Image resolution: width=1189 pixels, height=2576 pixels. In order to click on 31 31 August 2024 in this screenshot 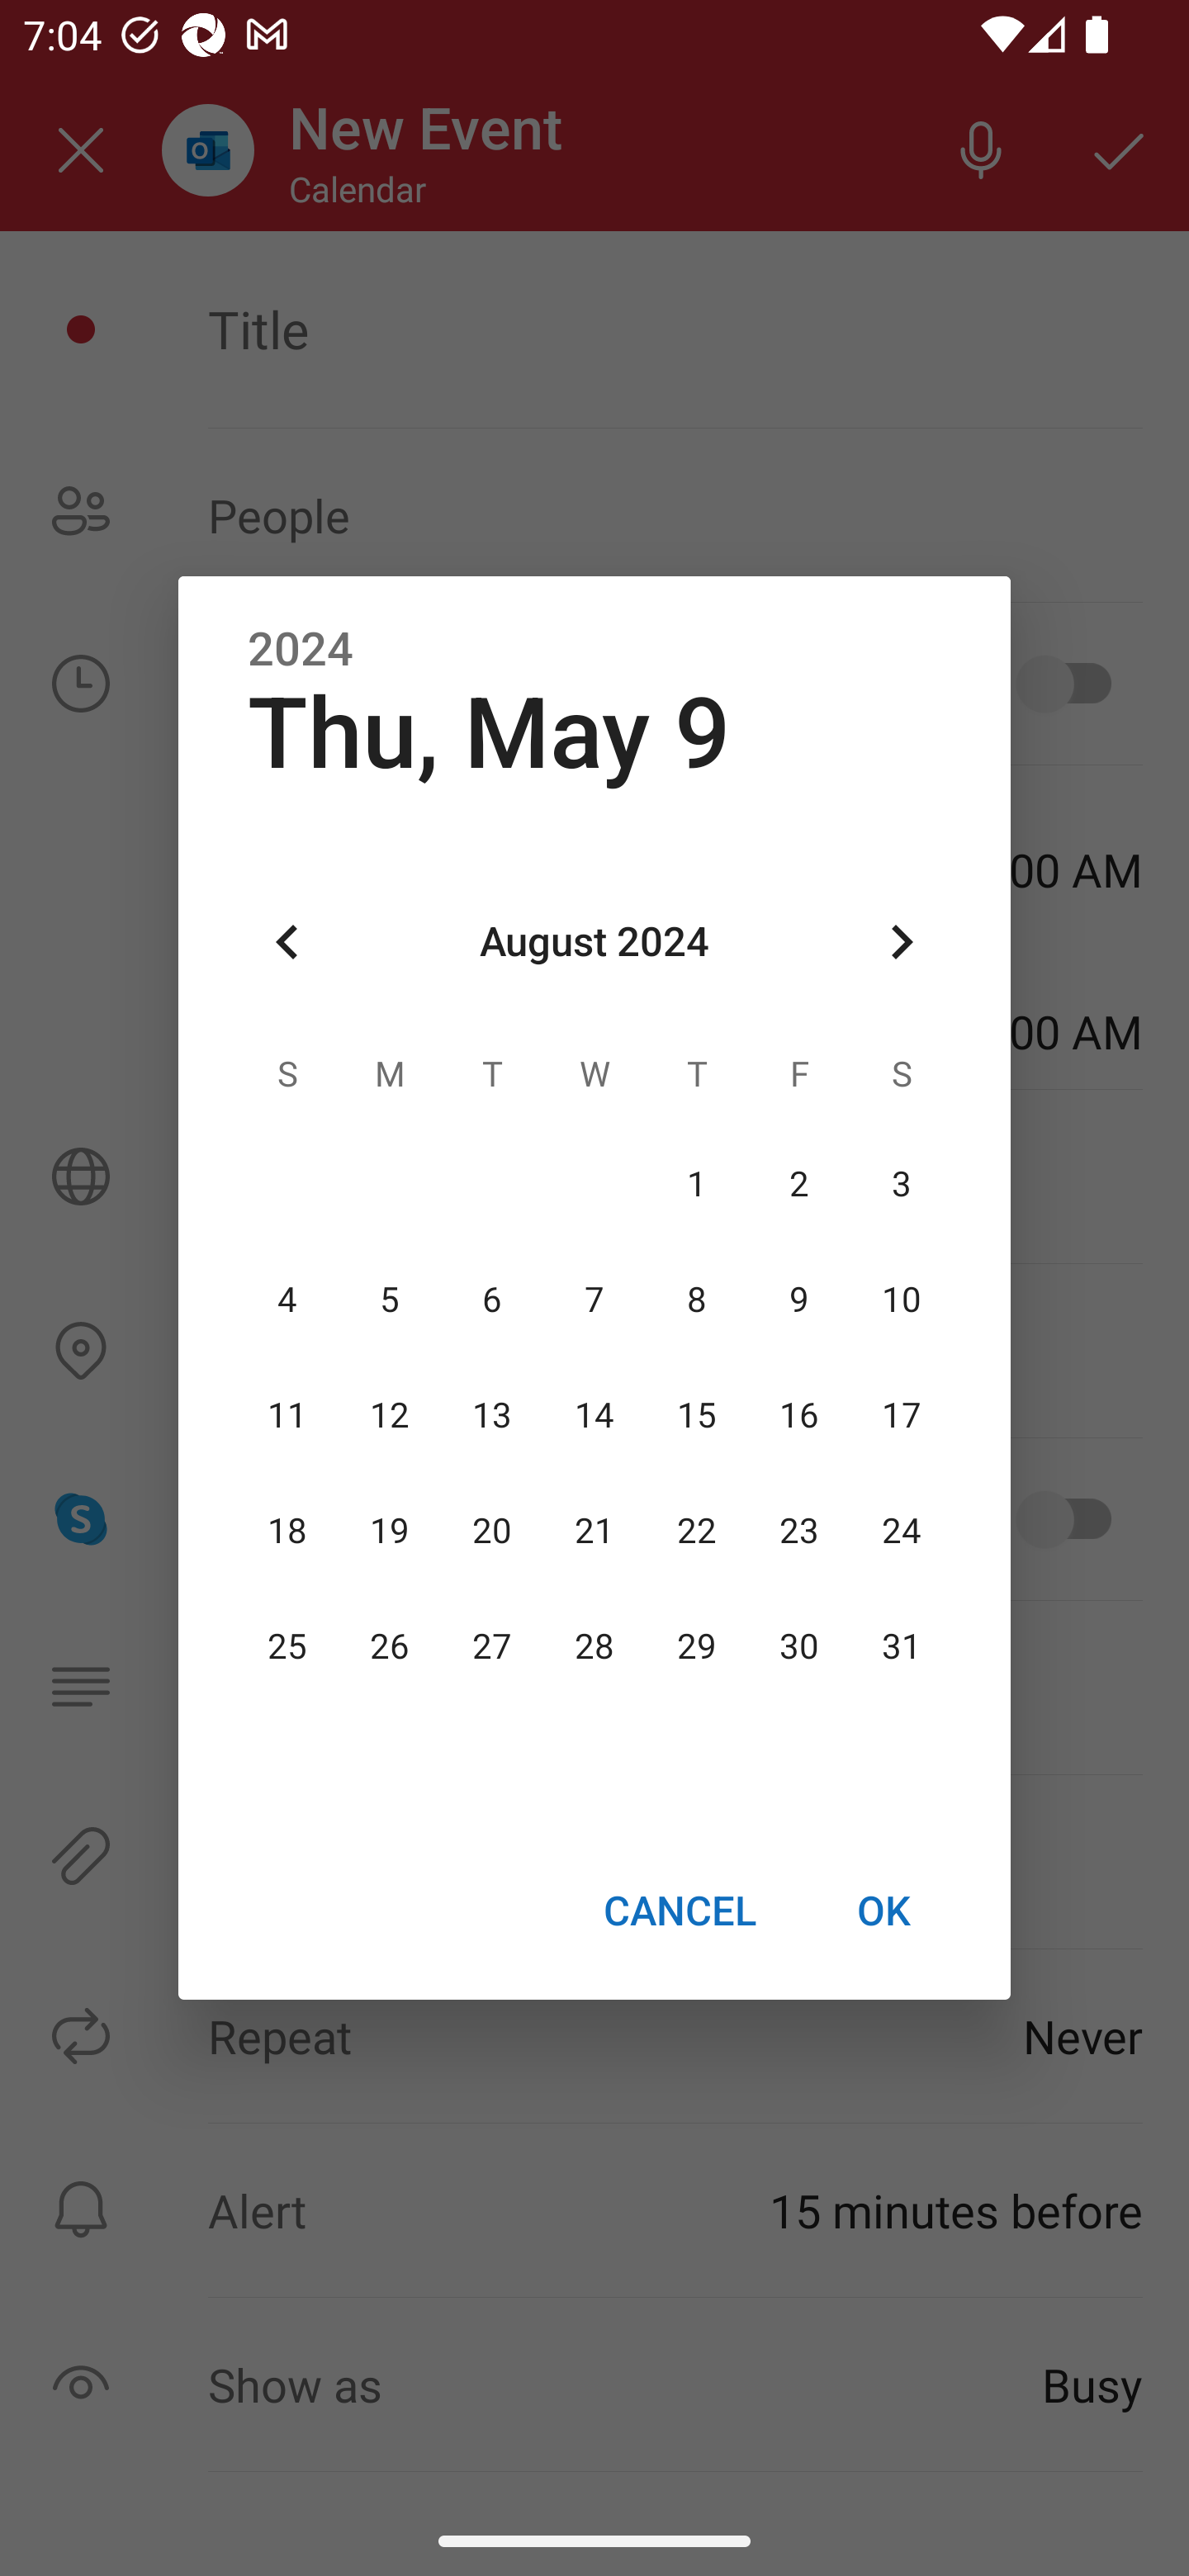, I will do `click(901, 1647)`.